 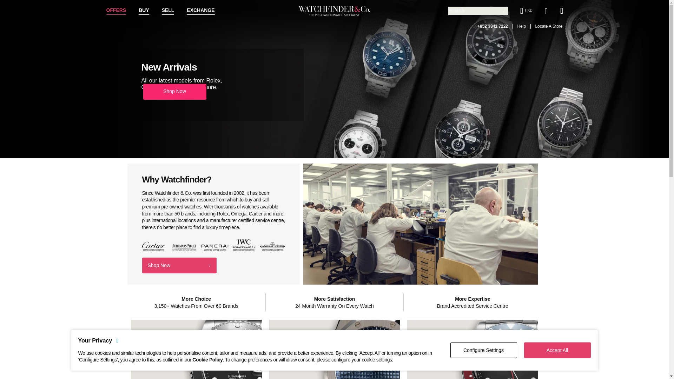 What do you see at coordinates (200, 11) in the screenshot?
I see `EXCHANGE` at bounding box center [200, 11].